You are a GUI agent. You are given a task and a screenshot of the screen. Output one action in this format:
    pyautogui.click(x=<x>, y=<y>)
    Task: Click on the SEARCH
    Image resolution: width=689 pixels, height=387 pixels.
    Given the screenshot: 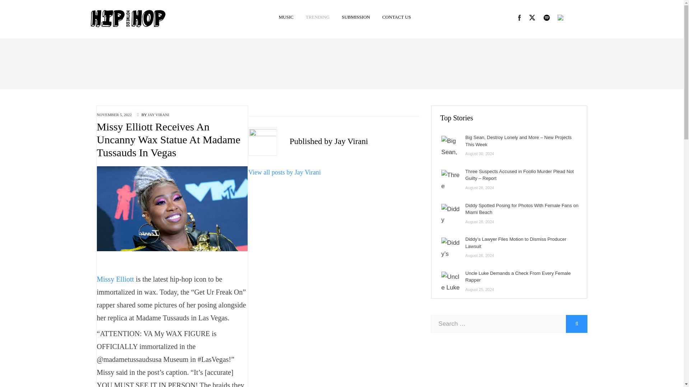 What is the action you would take?
    pyautogui.click(x=576, y=324)
    